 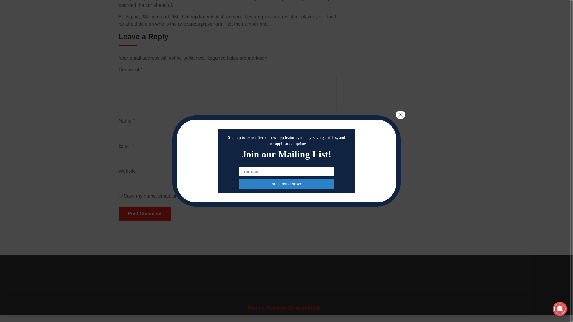 What do you see at coordinates (144, 213) in the screenshot?
I see `Post Comment` at bounding box center [144, 213].